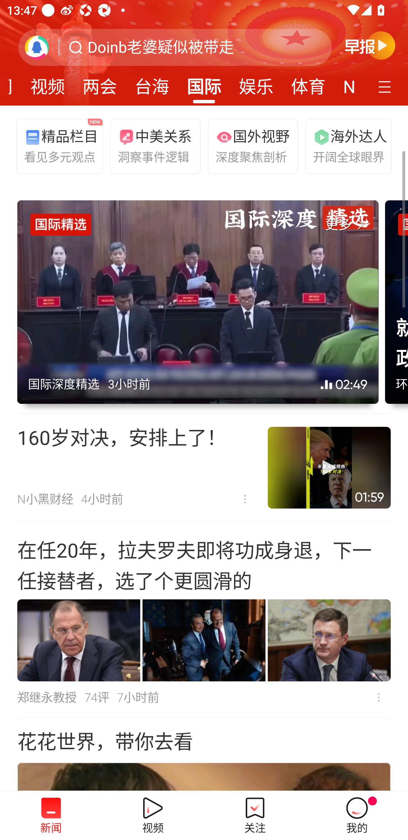 The width and height of the screenshot is (408, 840). What do you see at coordinates (249, 146) in the screenshot?
I see `国外视野 深度聚焦剖析` at bounding box center [249, 146].